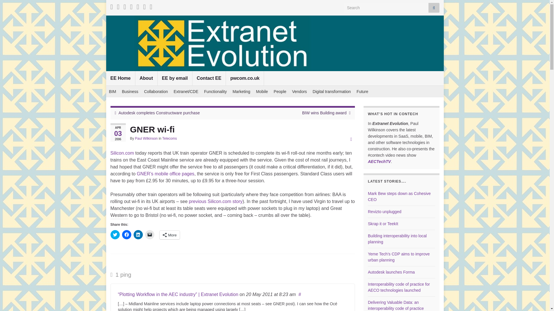 This screenshot has width=554, height=311. Describe the element at coordinates (209, 78) in the screenshot. I see `Contact EE` at that location.